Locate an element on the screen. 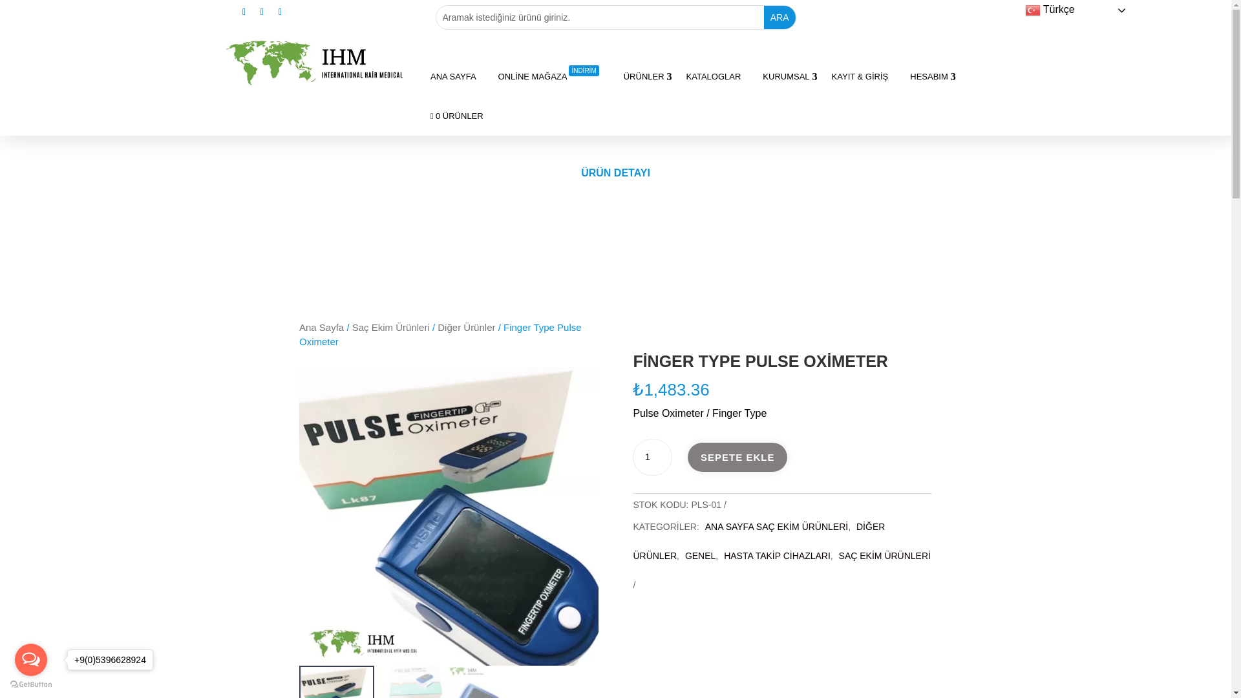 Image resolution: width=1241 pixels, height=698 pixels. ANA SAYFA is located at coordinates (453, 76).